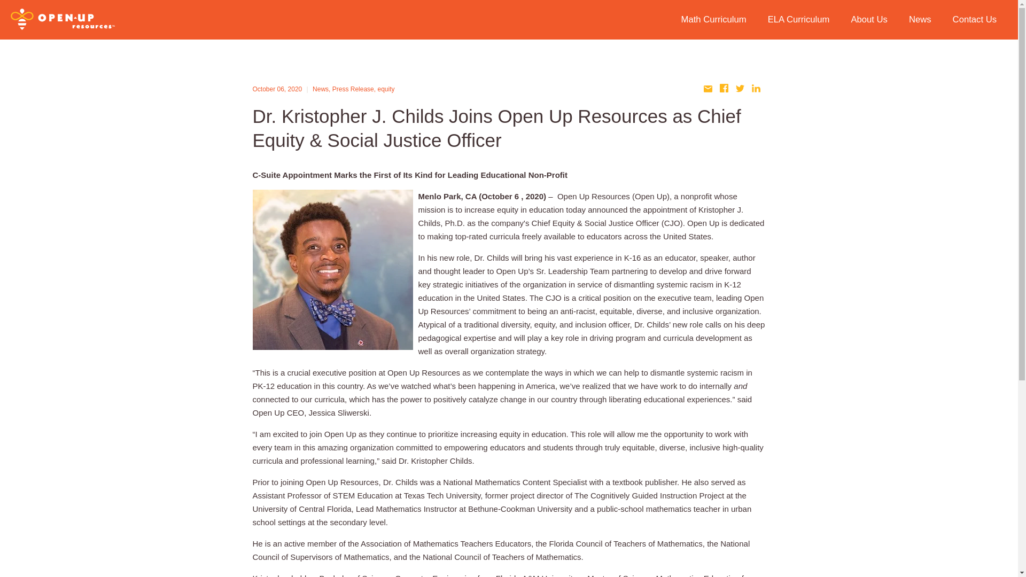 The height and width of the screenshot is (577, 1026). What do you see at coordinates (920, 20) in the screenshot?
I see `News` at bounding box center [920, 20].